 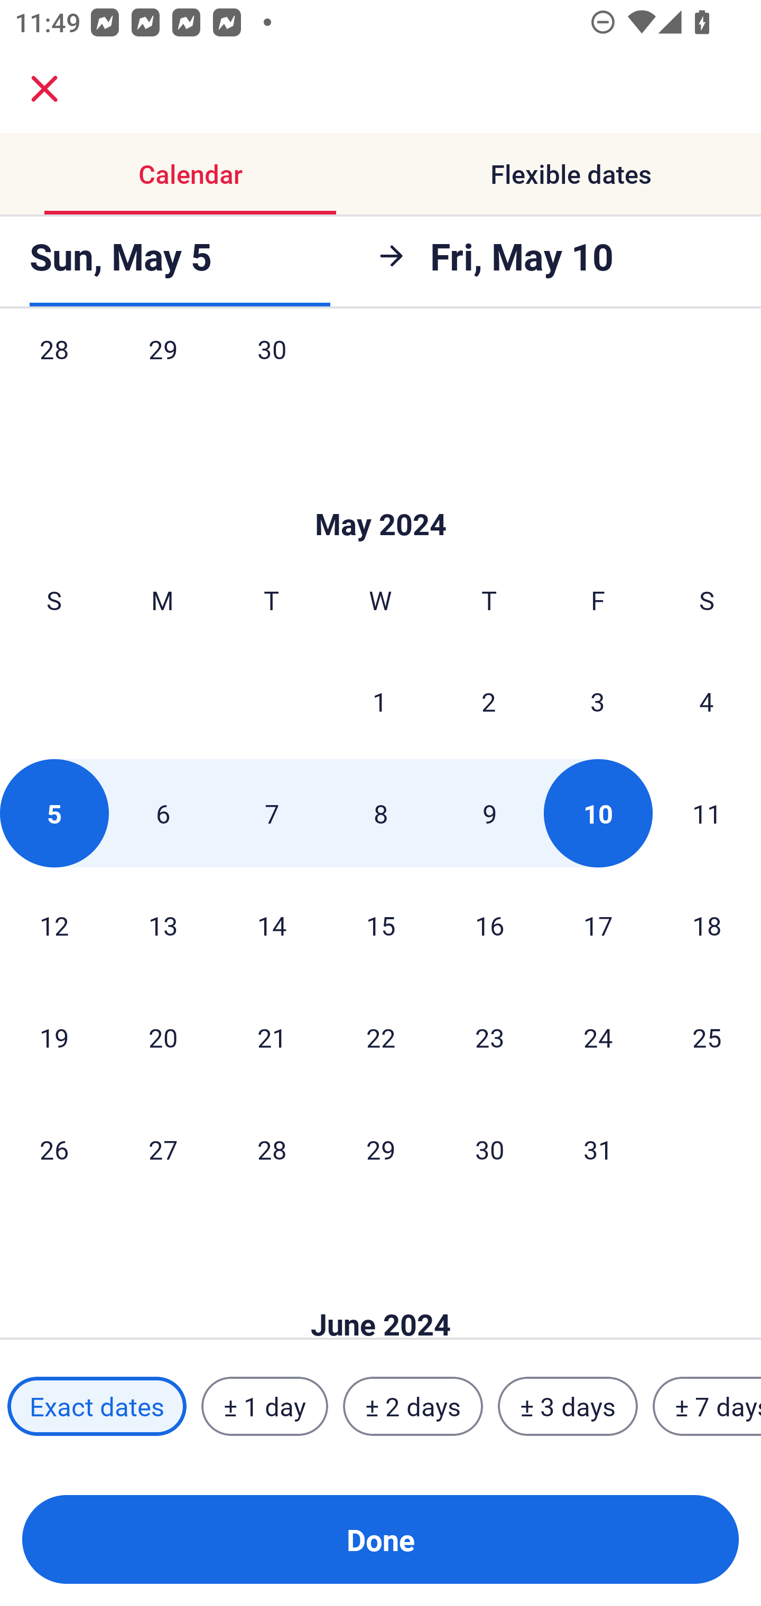 I want to click on 4 Saturday, May 4, 2024, so click(x=707, y=701).